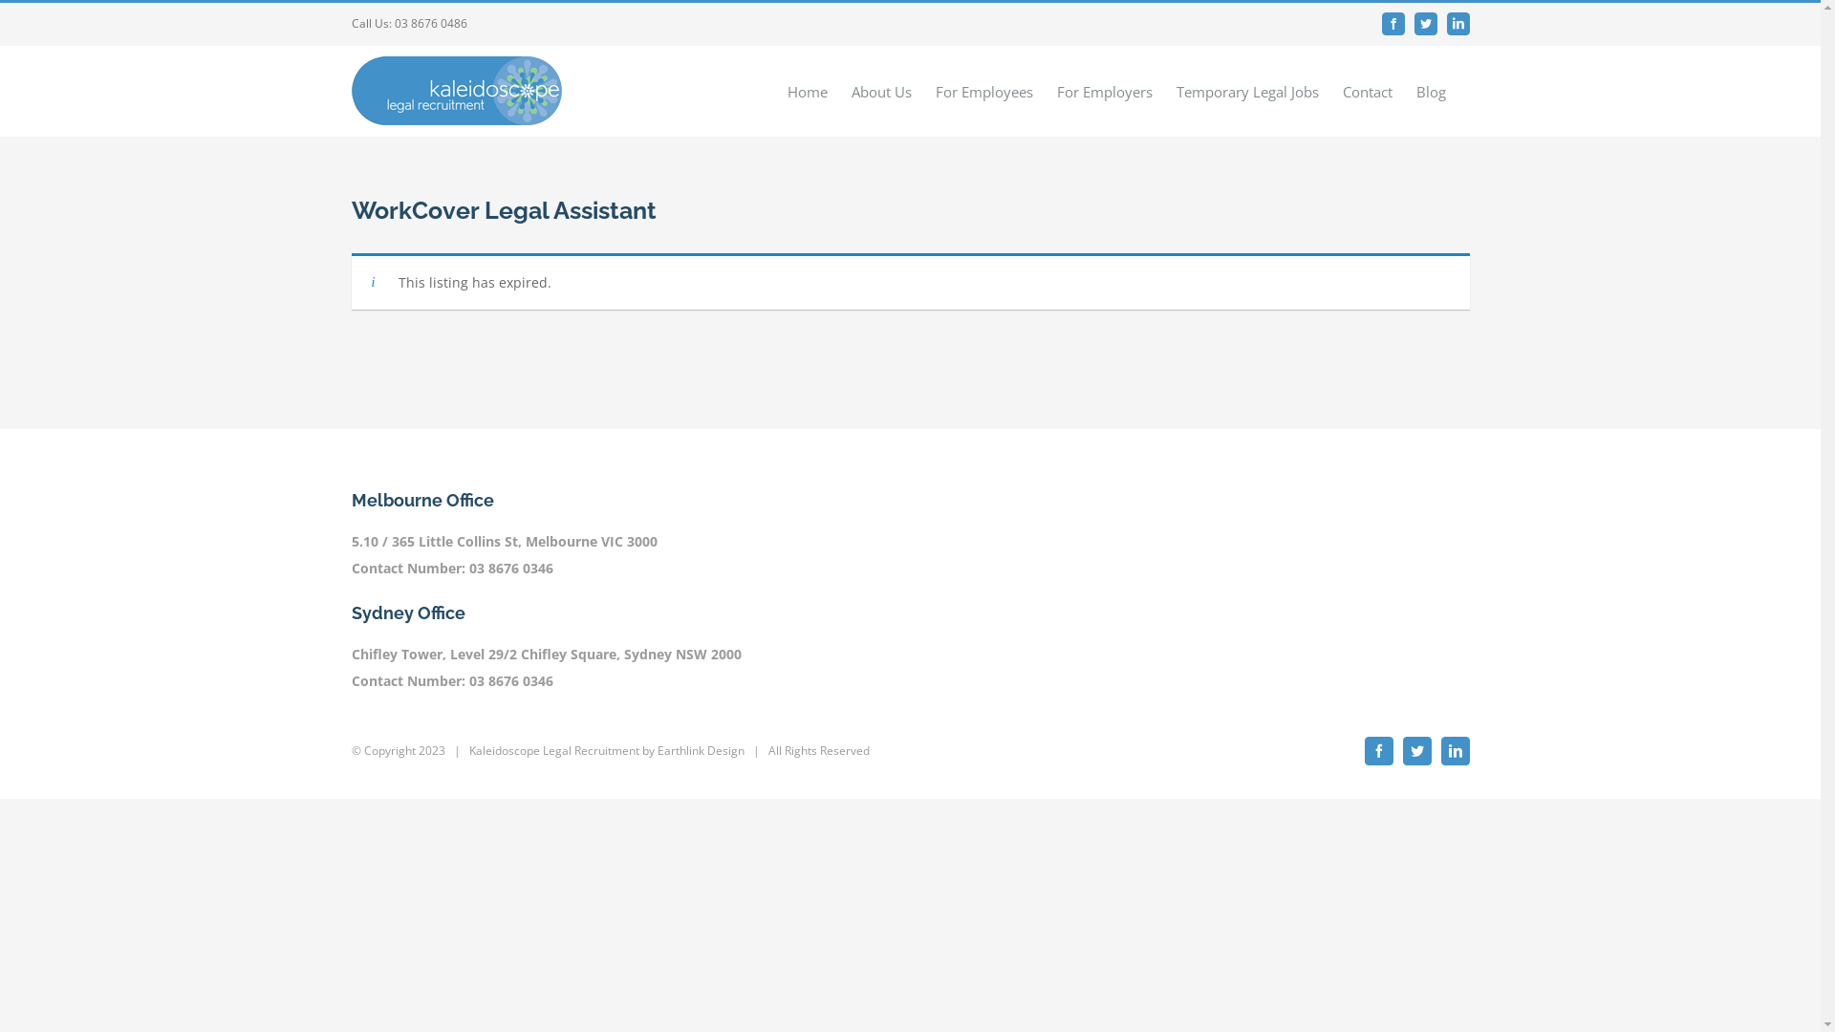 The width and height of the screenshot is (1835, 1032). I want to click on Home, so click(808, 92).